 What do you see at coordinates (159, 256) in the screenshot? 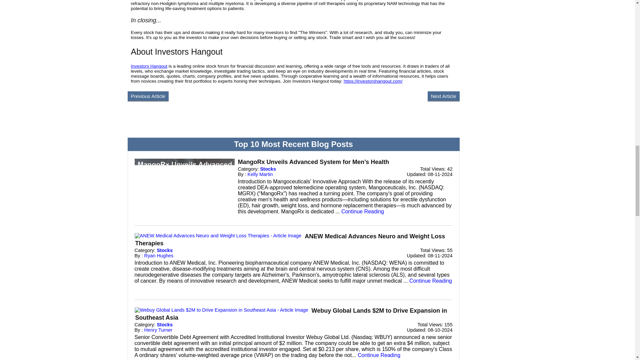
I see `Article Author: Ryan Hughes's Profile` at bounding box center [159, 256].